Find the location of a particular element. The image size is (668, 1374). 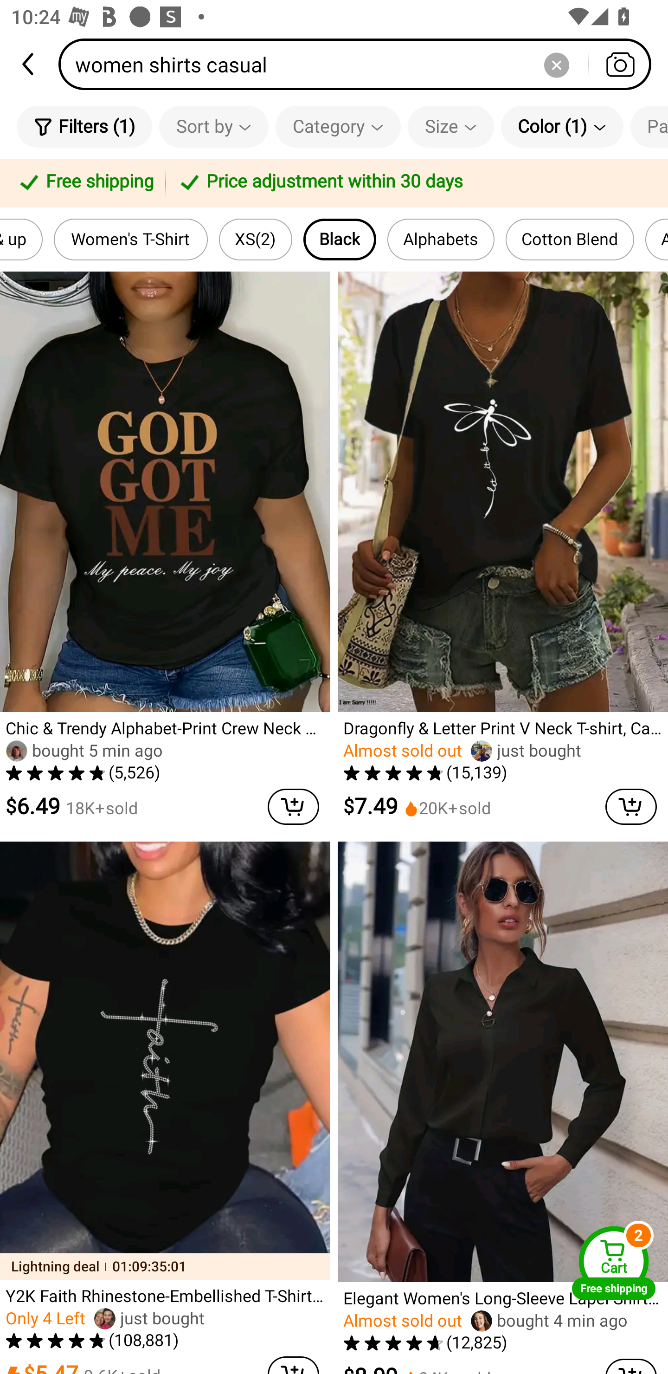

cart delete is located at coordinates (631, 807).